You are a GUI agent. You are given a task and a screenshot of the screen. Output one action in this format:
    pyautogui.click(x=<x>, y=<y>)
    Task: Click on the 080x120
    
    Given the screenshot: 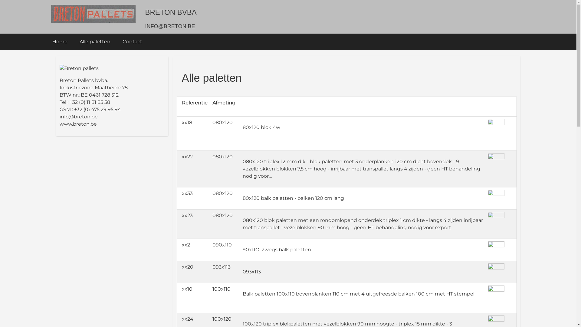 What is the action you would take?
    pyautogui.click(x=223, y=122)
    